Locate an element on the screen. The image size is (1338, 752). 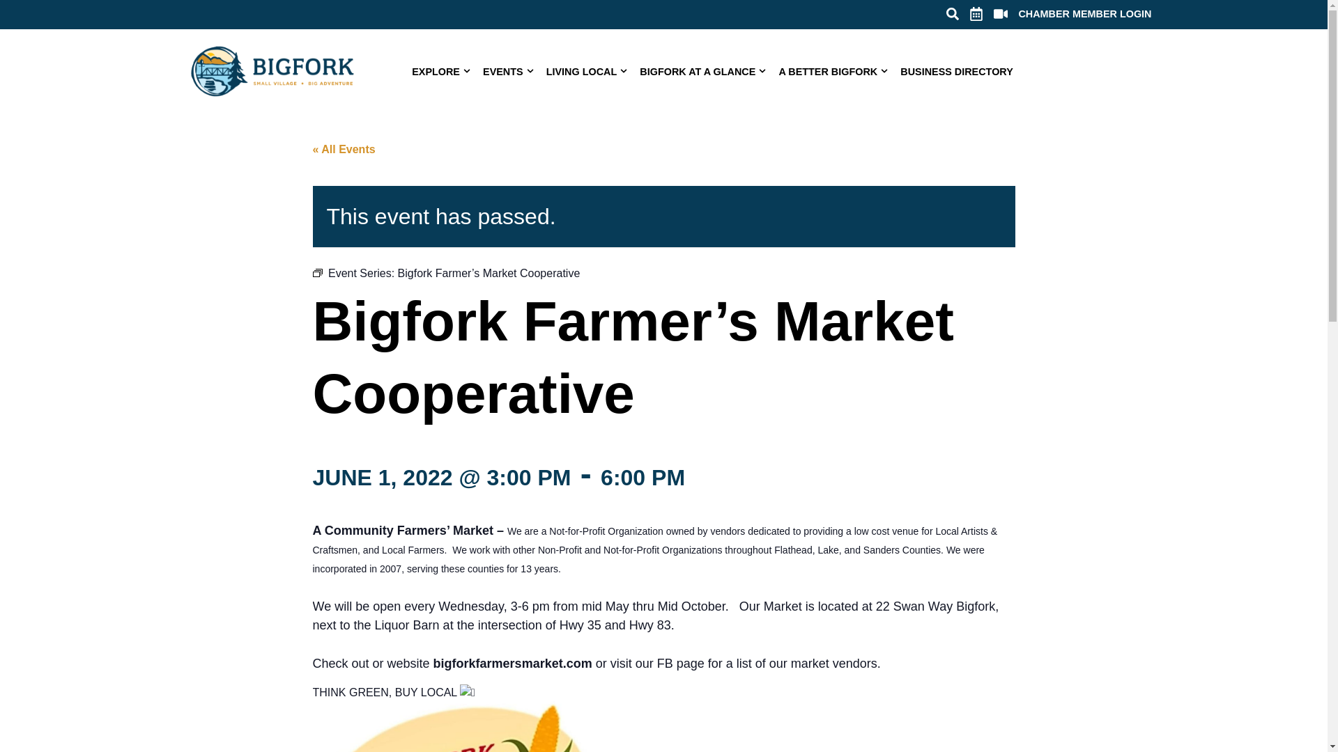
EXPLORE is located at coordinates (441, 71).